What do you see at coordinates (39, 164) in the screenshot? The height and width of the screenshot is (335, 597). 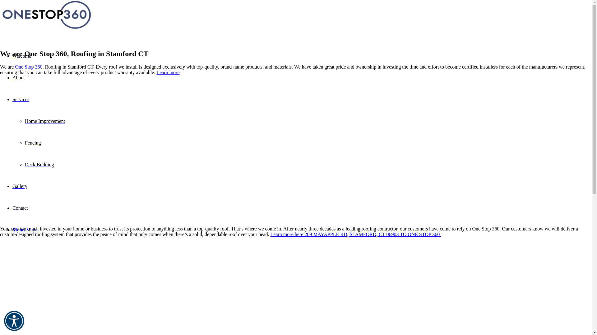 I see `Deck Building` at bounding box center [39, 164].